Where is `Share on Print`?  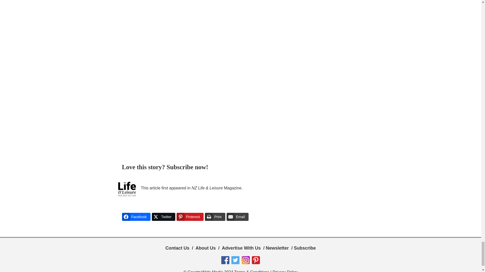
Share on Print is located at coordinates (215, 217).